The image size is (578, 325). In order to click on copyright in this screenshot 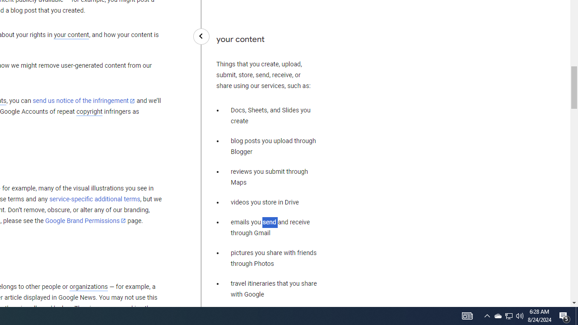, I will do `click(89, 112)`.